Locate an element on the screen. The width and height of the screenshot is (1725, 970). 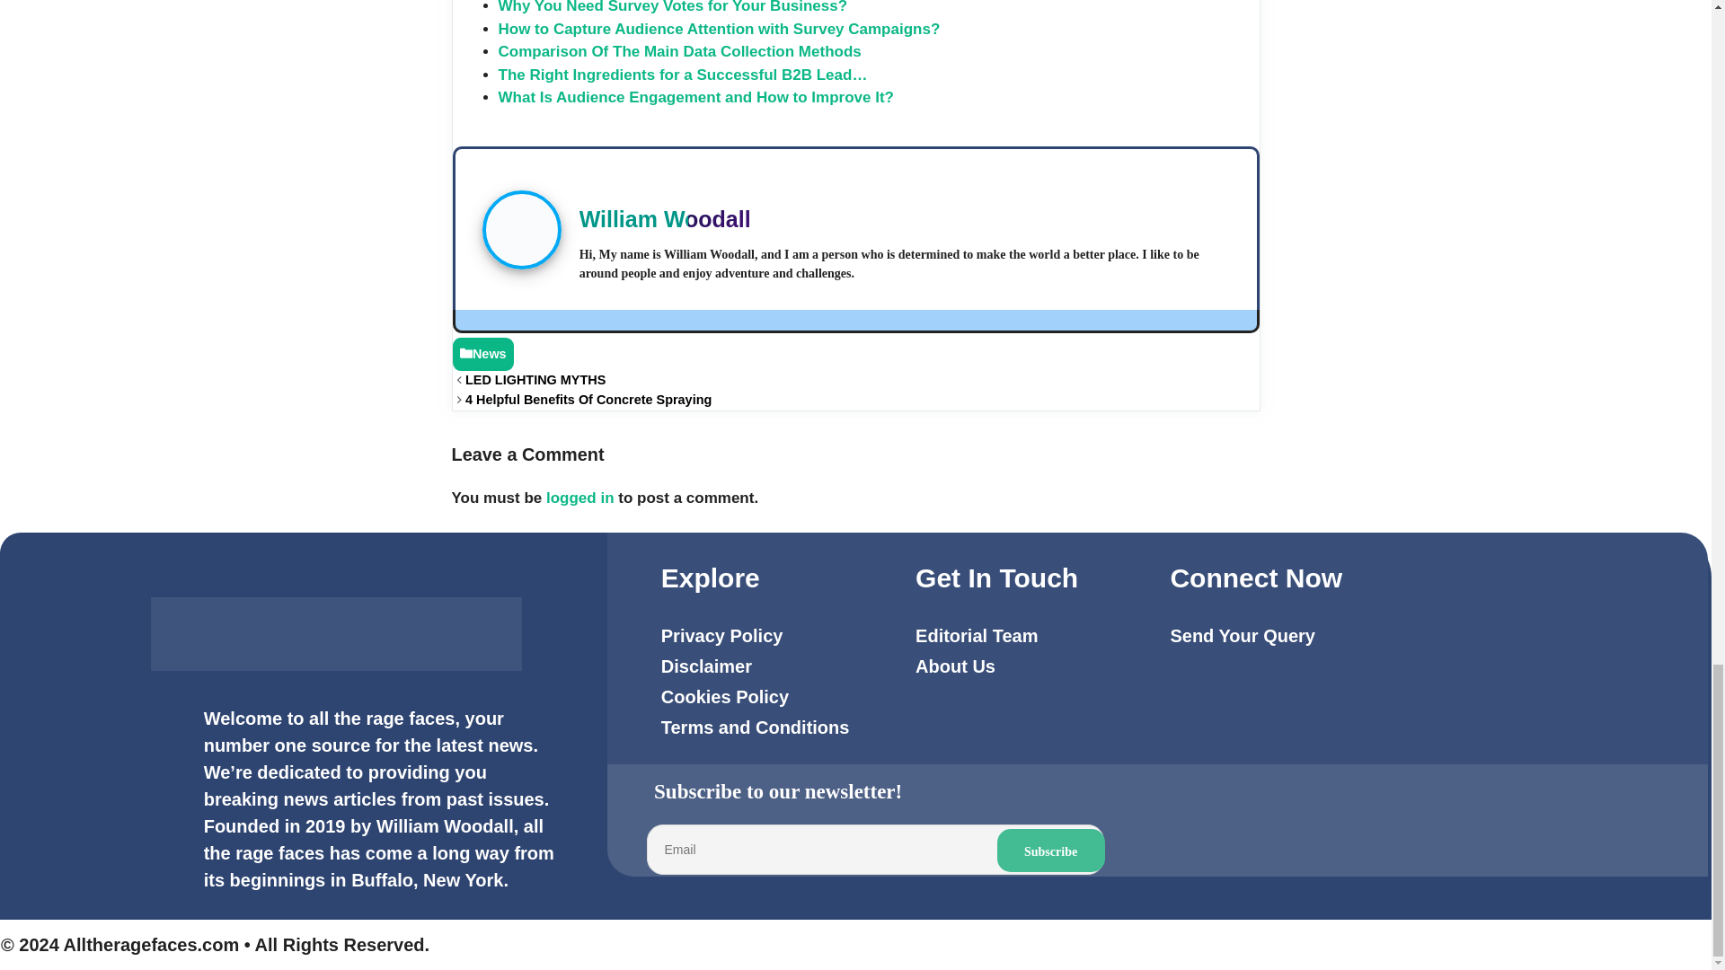
LED LIGHTING MYTHS is located at coordinates (535, 379).